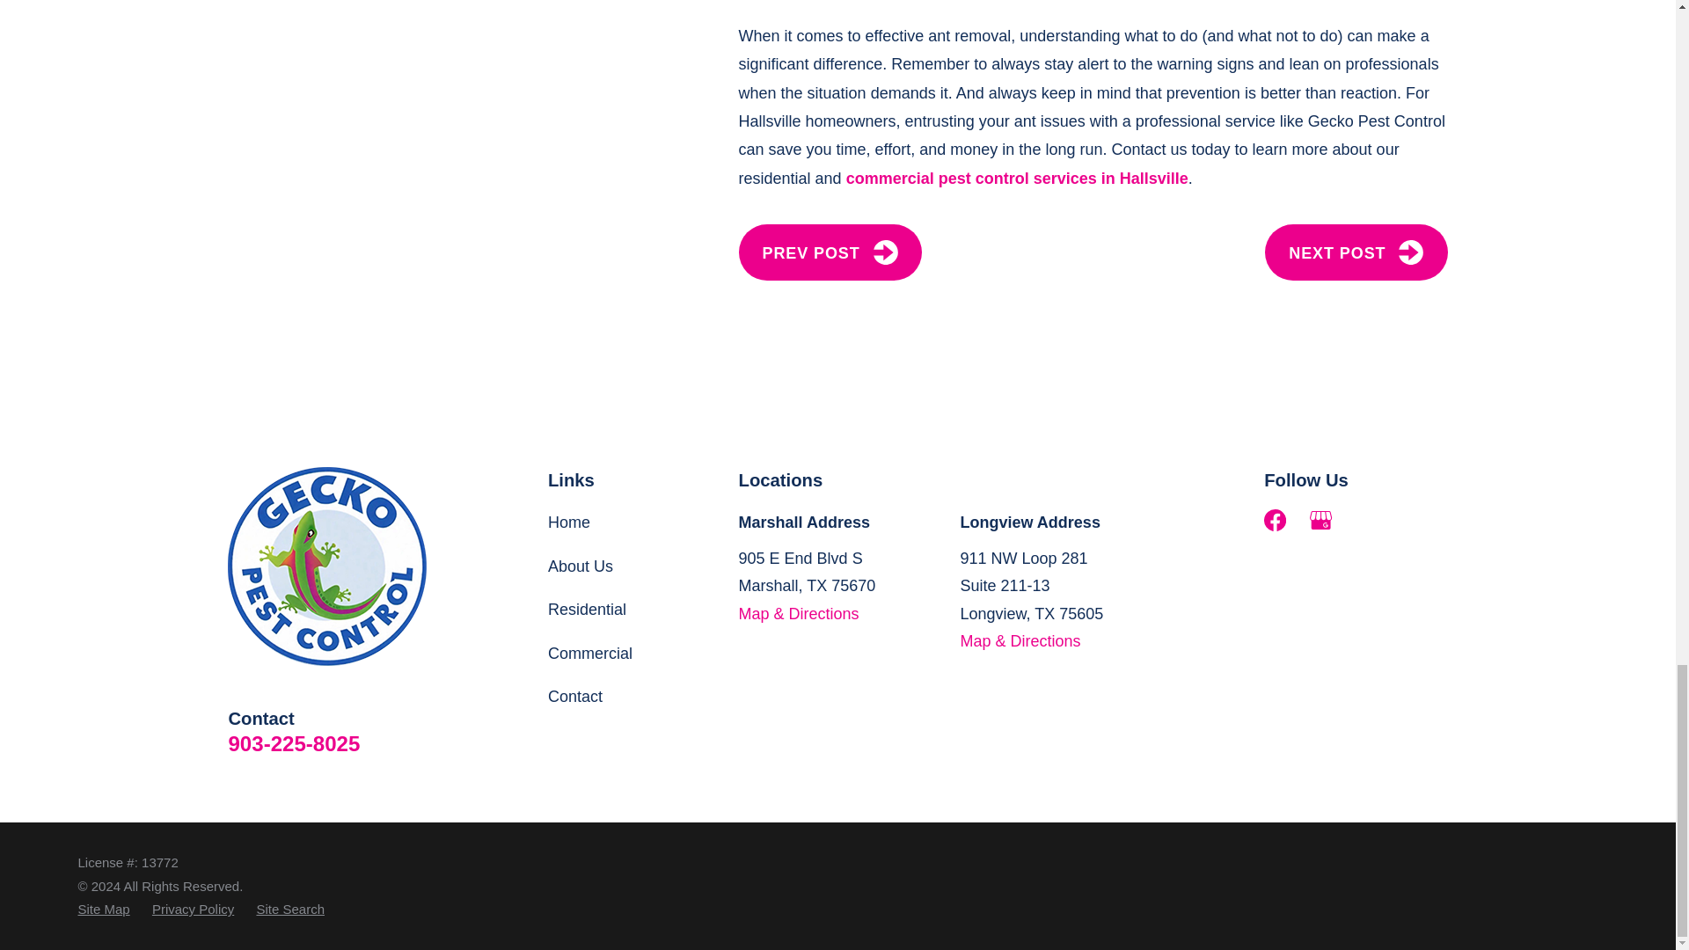 The image size is (1689, 950). I want to click on Google Business Profile, so click(1321, 519).